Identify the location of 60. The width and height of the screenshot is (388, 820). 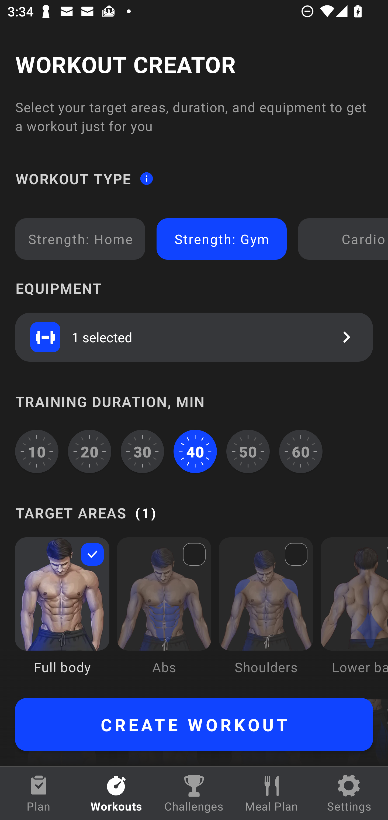
(301, 451).